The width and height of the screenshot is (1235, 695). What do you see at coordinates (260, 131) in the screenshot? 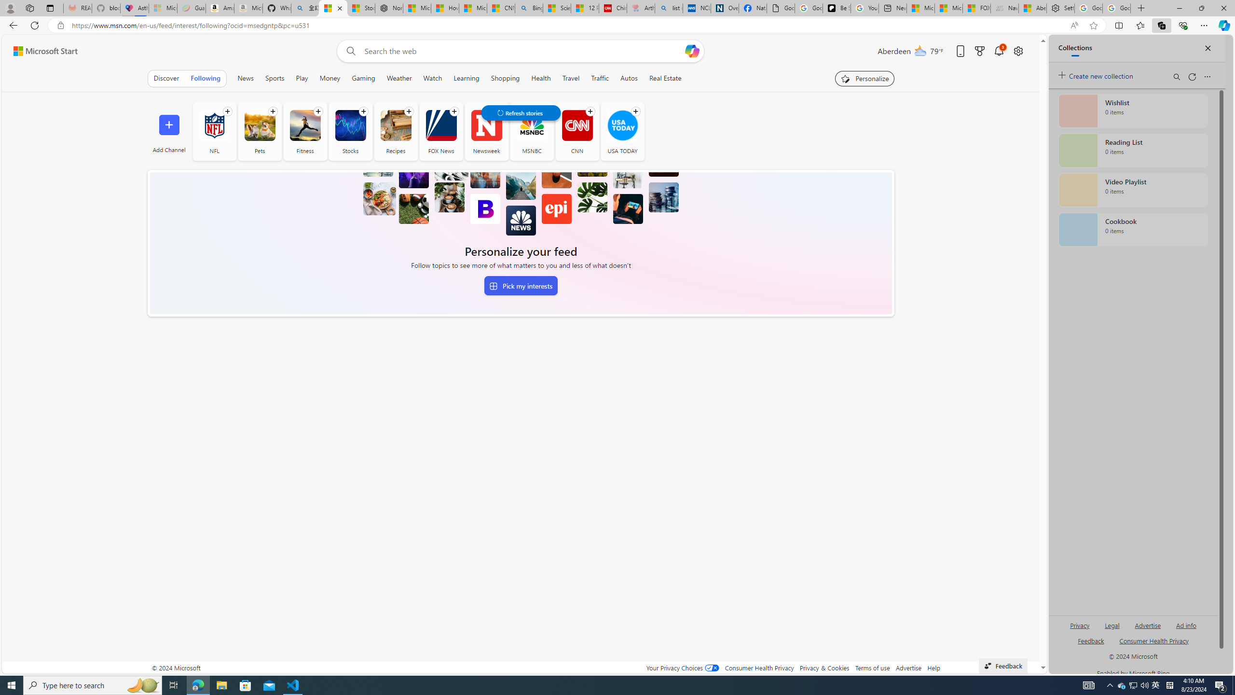
I see `Pets` at bounding box center [260, 131].